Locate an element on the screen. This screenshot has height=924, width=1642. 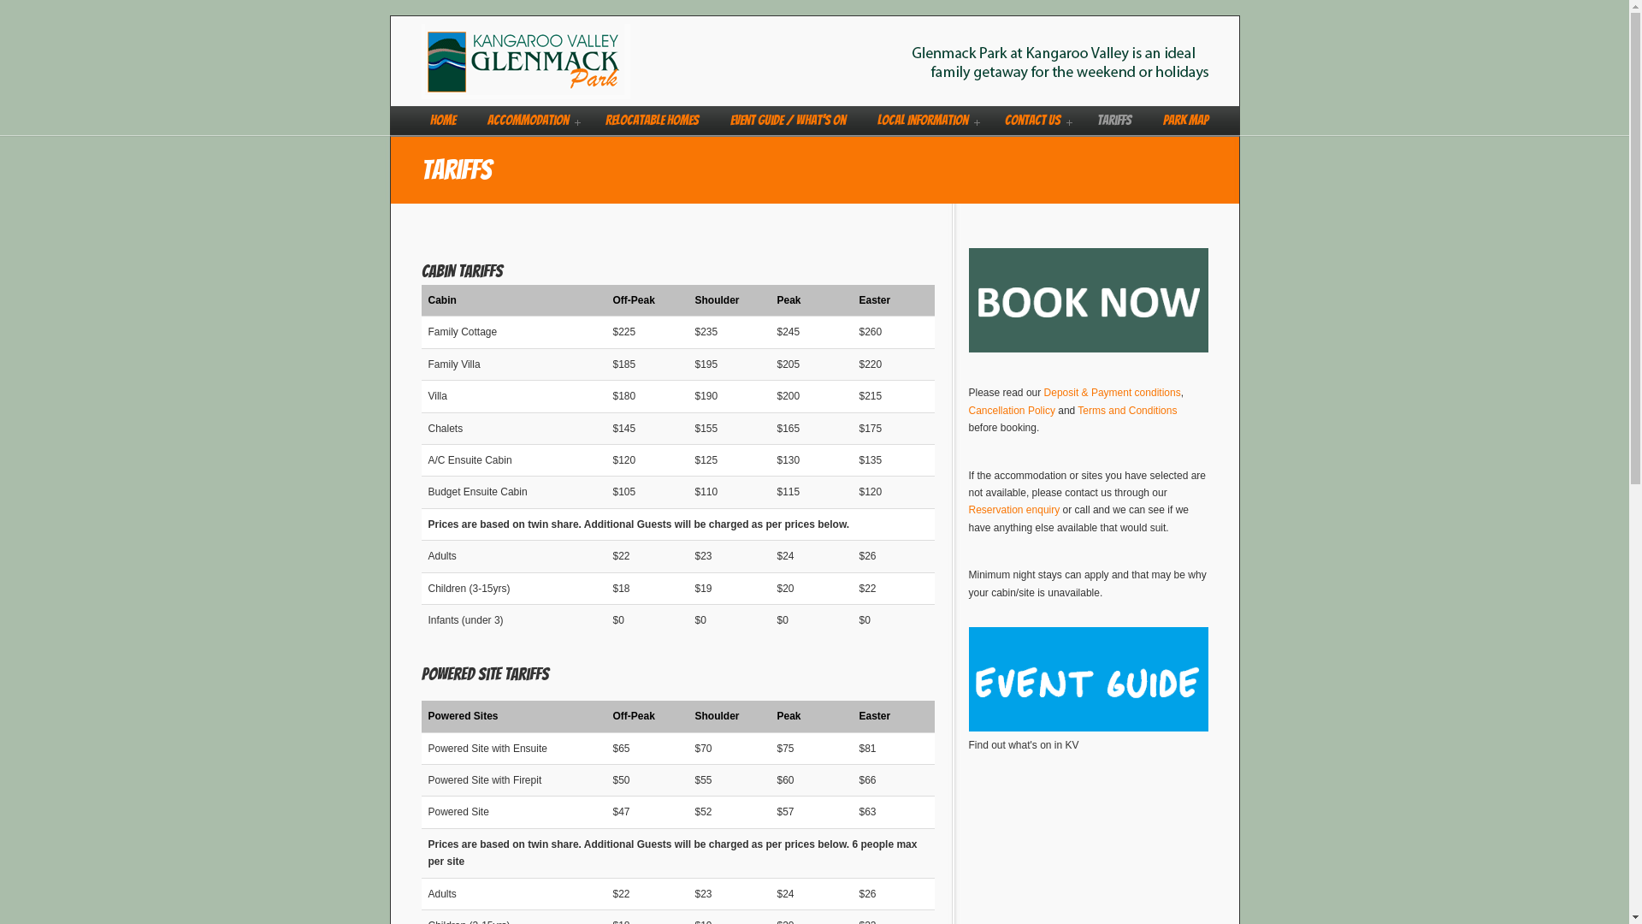
Cancellation Policy is located at coordinates (1013, 411).